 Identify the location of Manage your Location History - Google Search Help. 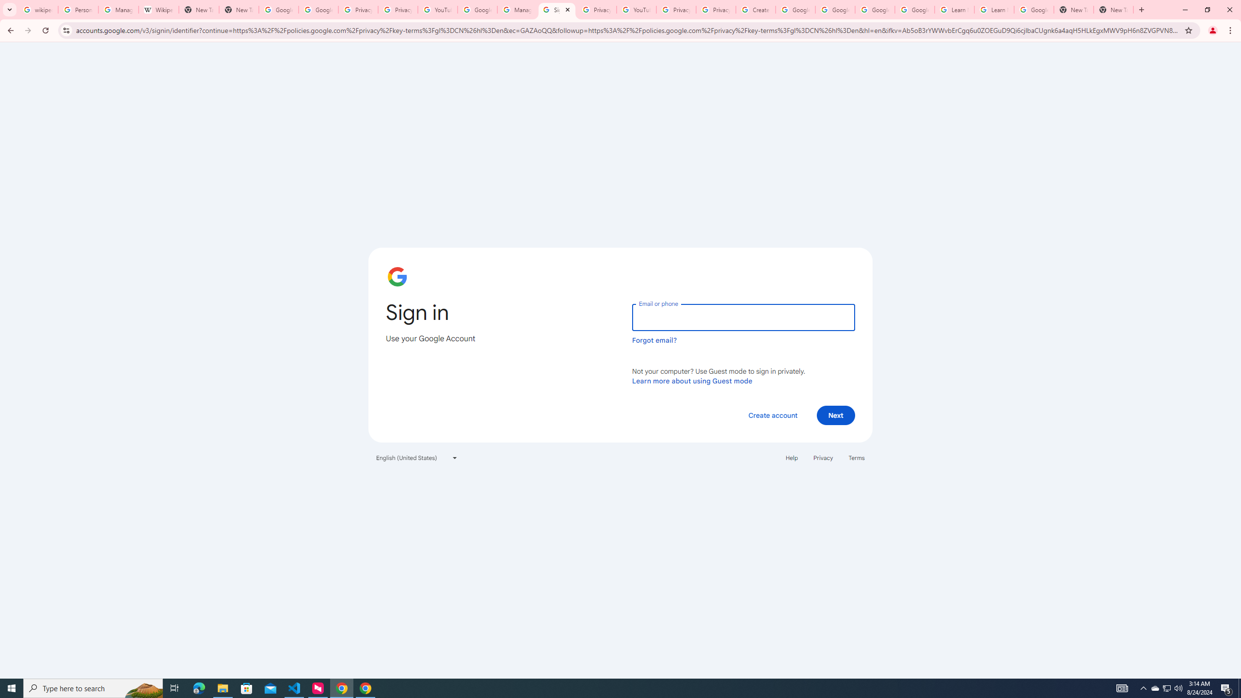
(118, 10).